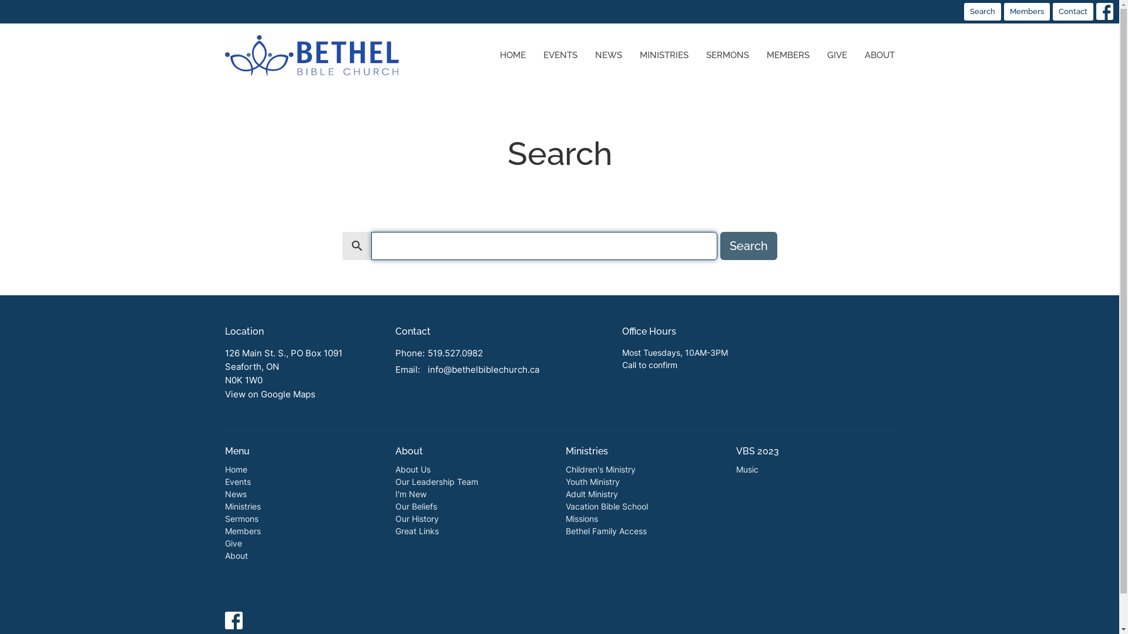 This screenshot has width=1128, height=634. What do you see at coordinates (233, 544) in the screenshot?
I see `Give` at bounding box center [233, 544].